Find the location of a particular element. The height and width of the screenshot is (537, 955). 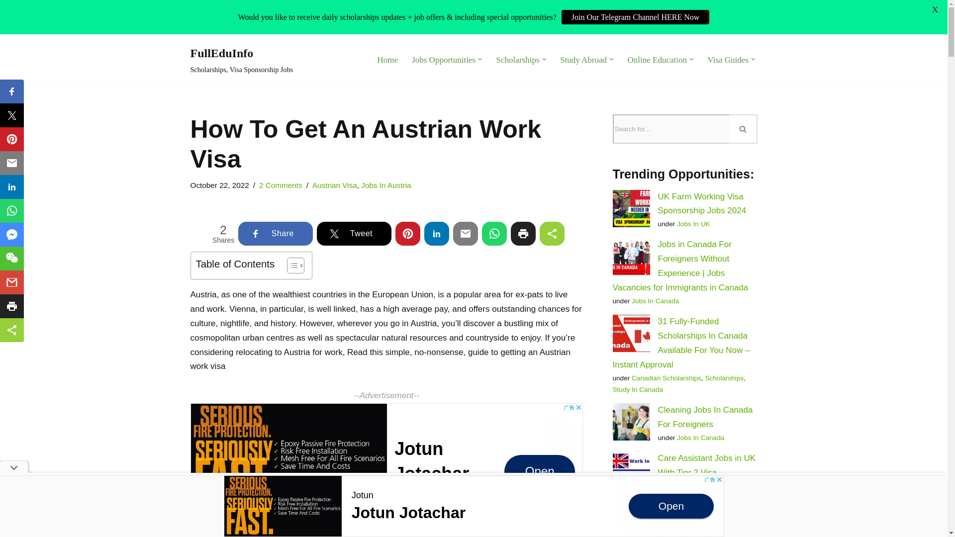

Jobs Opportunities is located at coordinates (583, 59).